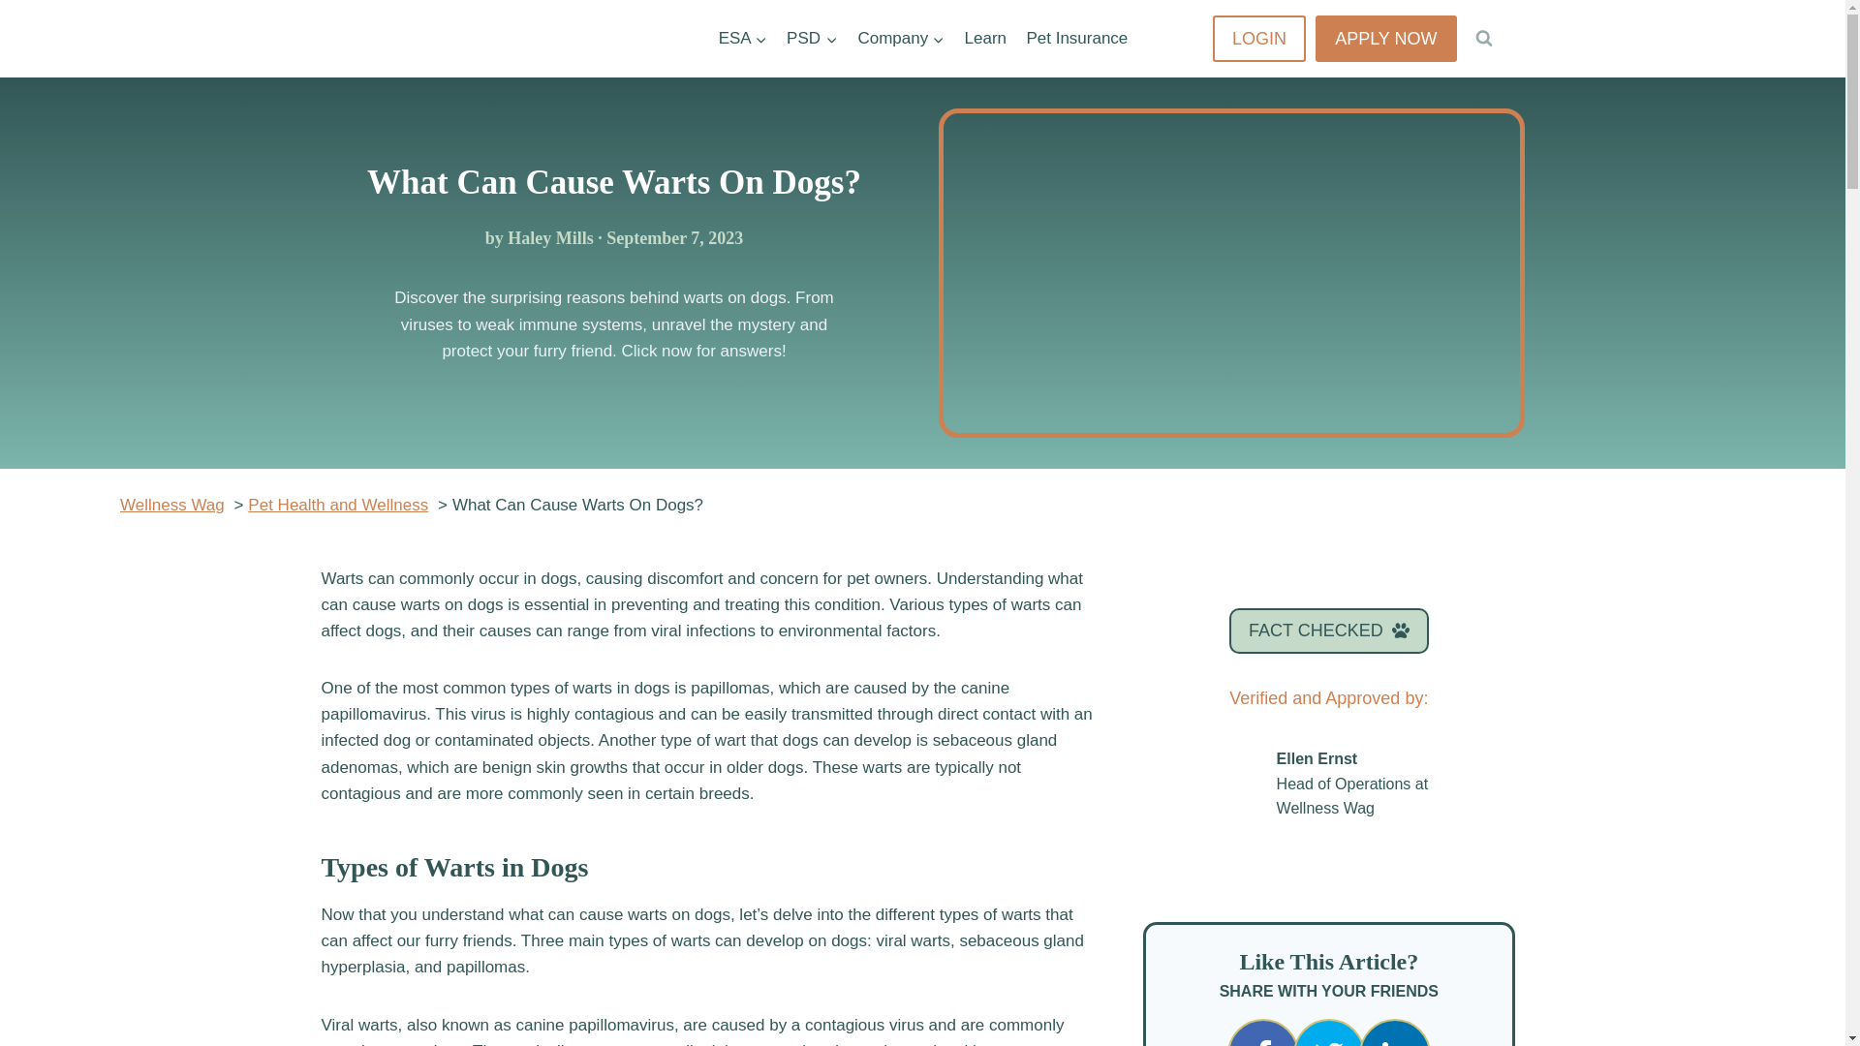 This screenshot has width=1860, height=1046. What do you see at coordinates (1075, 39) in the screenshot?
I see `Pet Insurance` at bounding box center [1075, 39].